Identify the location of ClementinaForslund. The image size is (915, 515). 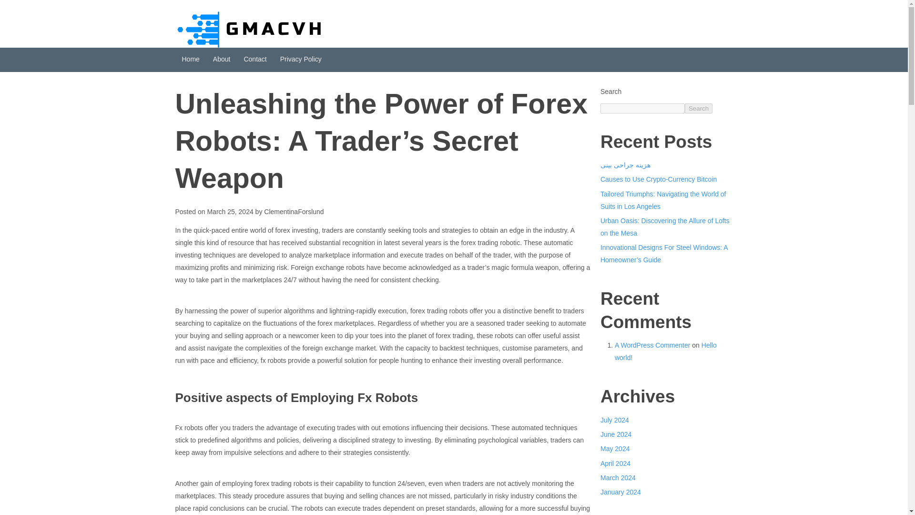
(294, 212).